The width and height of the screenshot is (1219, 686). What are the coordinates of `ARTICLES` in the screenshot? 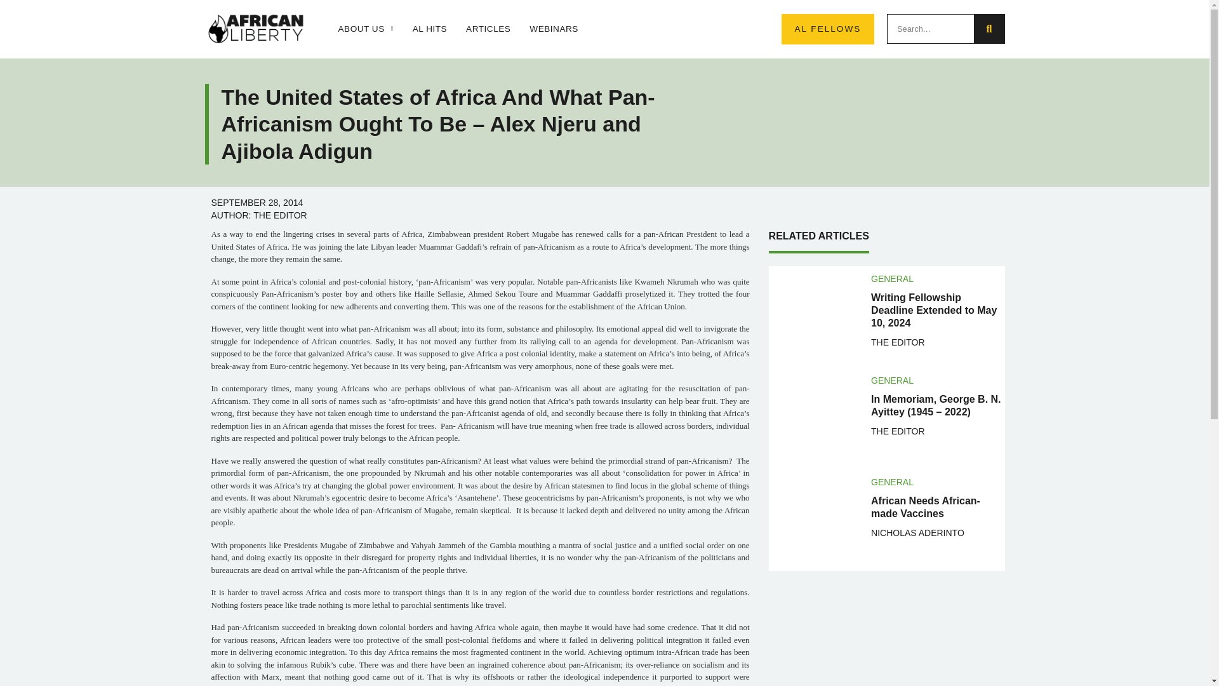 It's located at (488, 29).